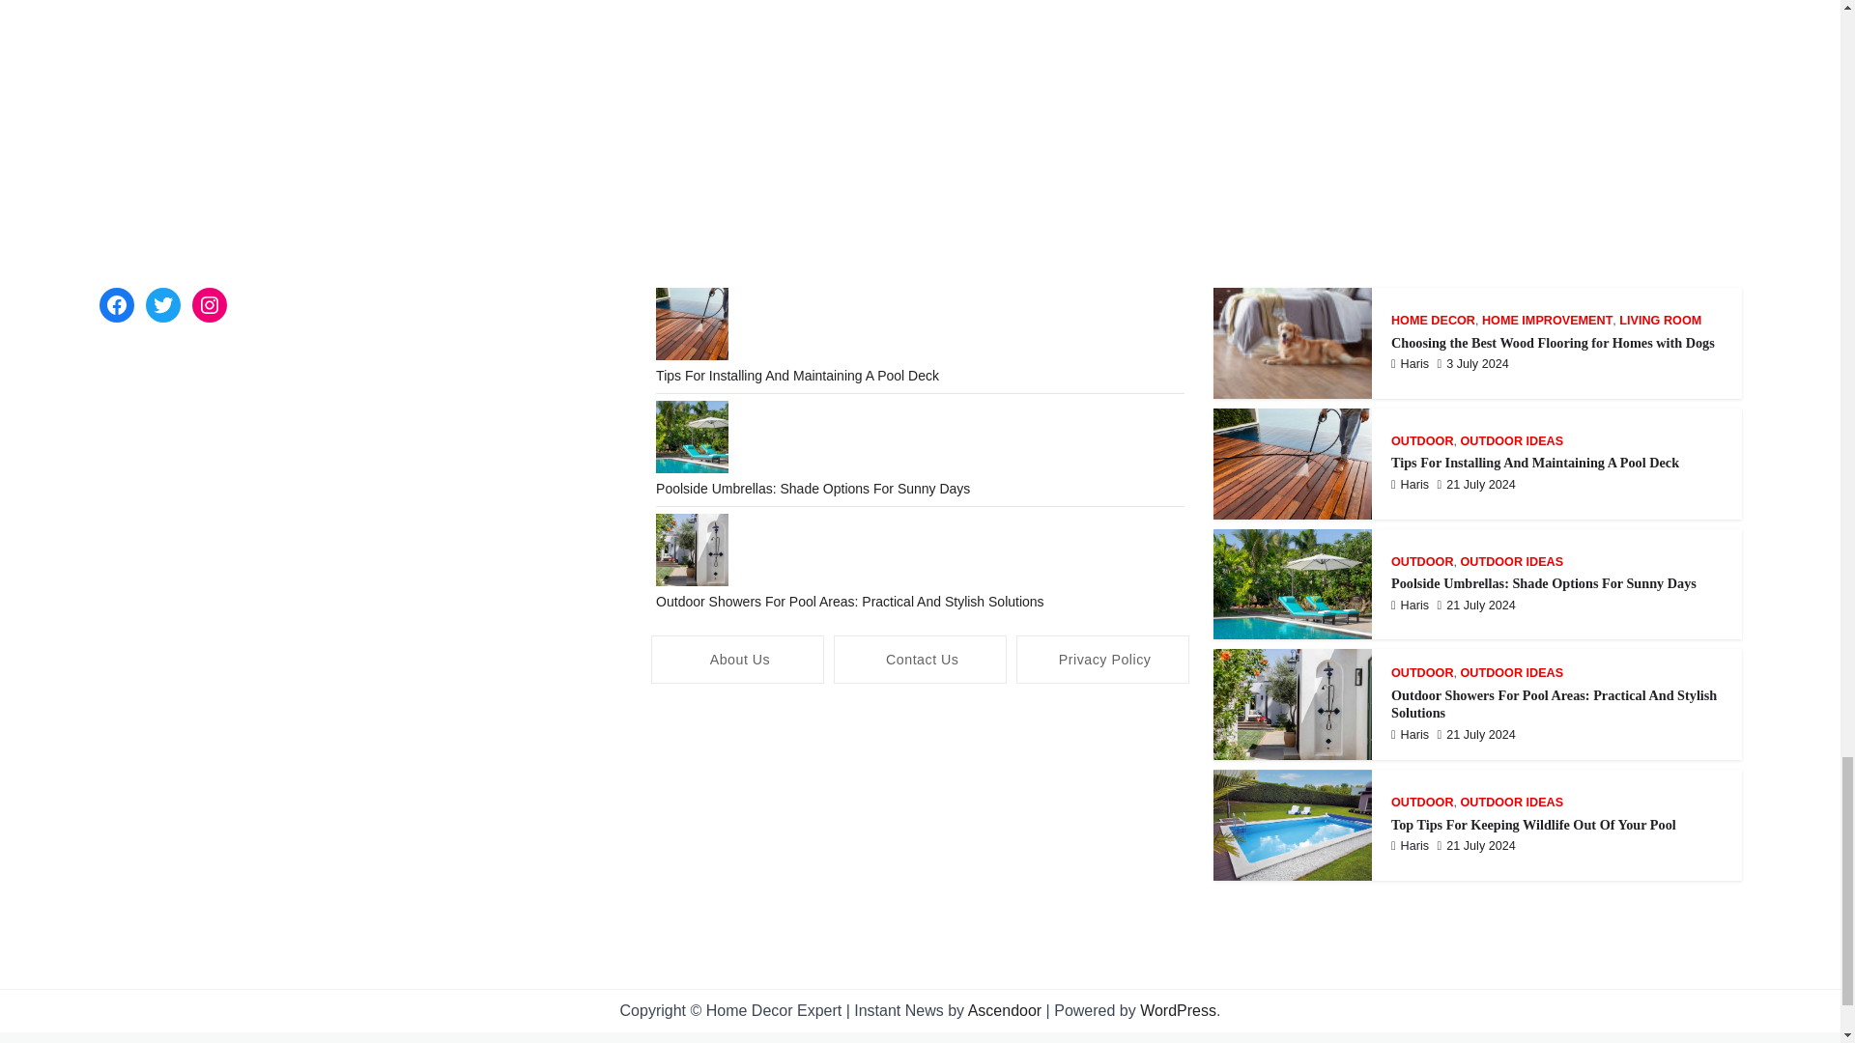 The height and width of the screenshot is (1043, 1855). What do you see at coordinates (813, 489) in the screenshot?
I see `Poolside Umbrellas: Shade Options For Sunny Days` at bounding box center [813, 489].